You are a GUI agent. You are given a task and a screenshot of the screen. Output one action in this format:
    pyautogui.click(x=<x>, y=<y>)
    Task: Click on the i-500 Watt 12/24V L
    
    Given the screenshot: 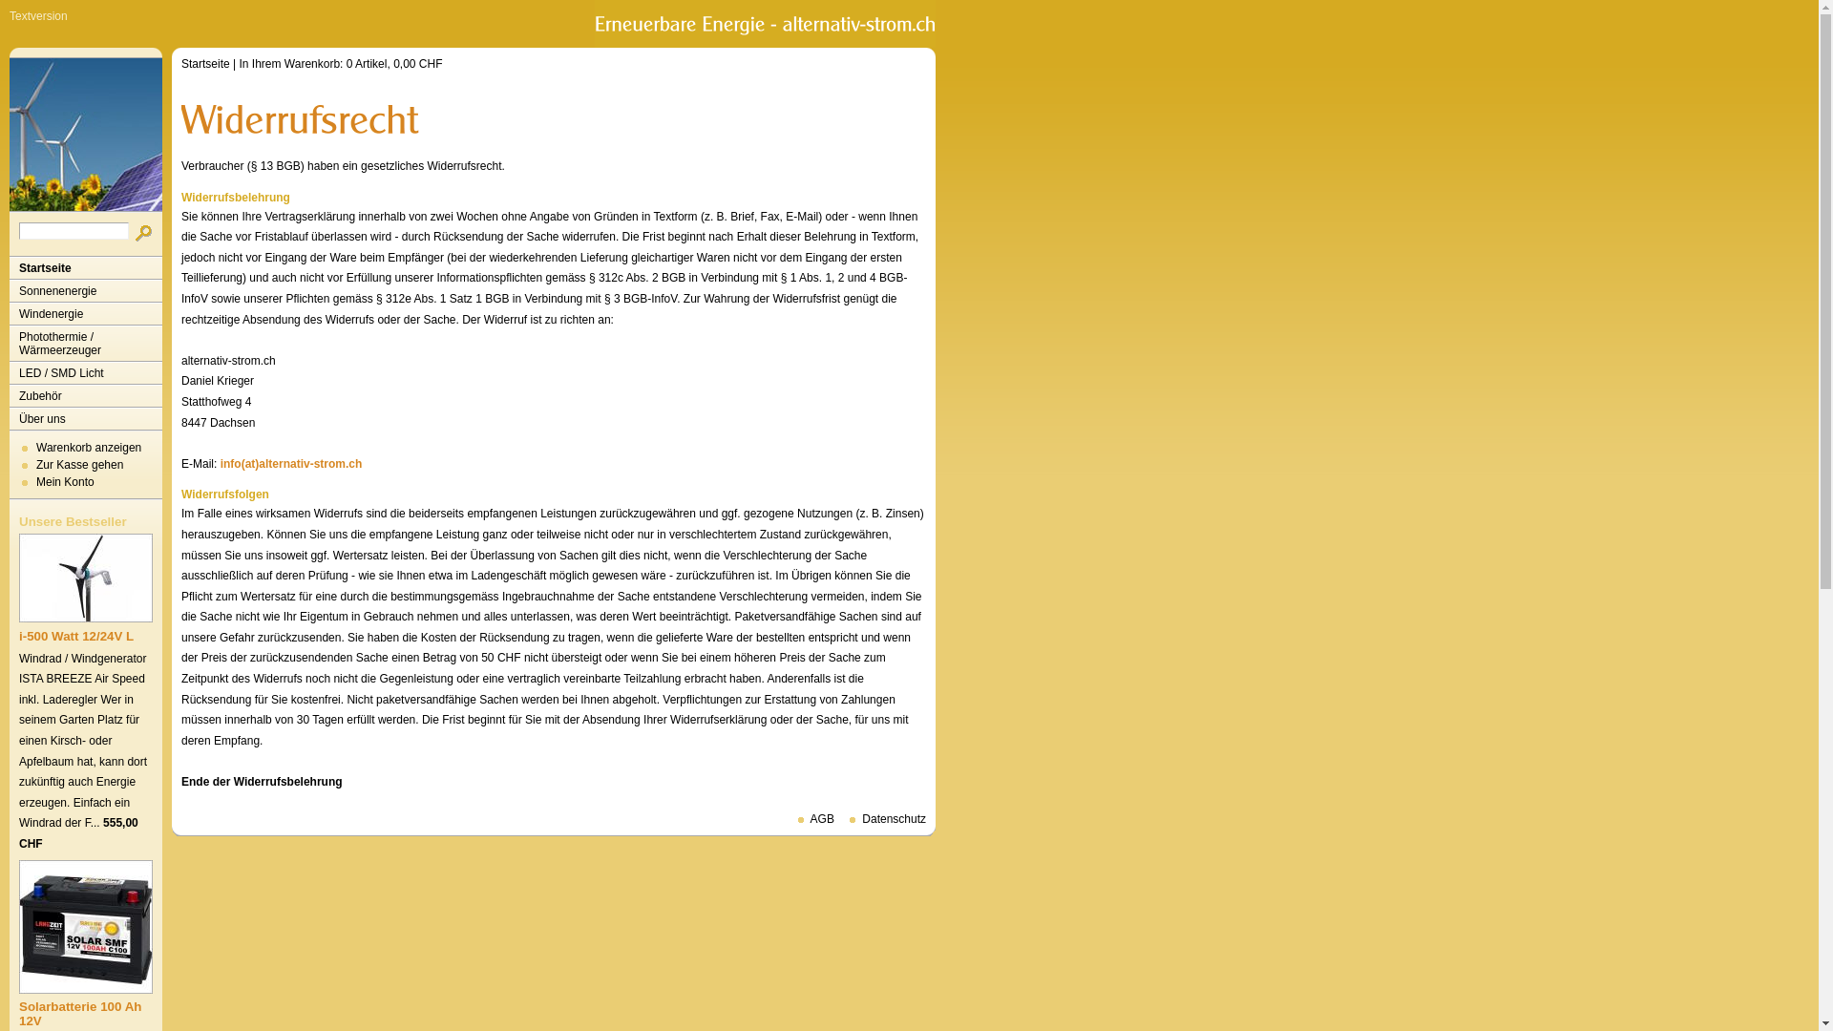 What is the action you would take?
    pyautogui.click(x=76, y=636)
    